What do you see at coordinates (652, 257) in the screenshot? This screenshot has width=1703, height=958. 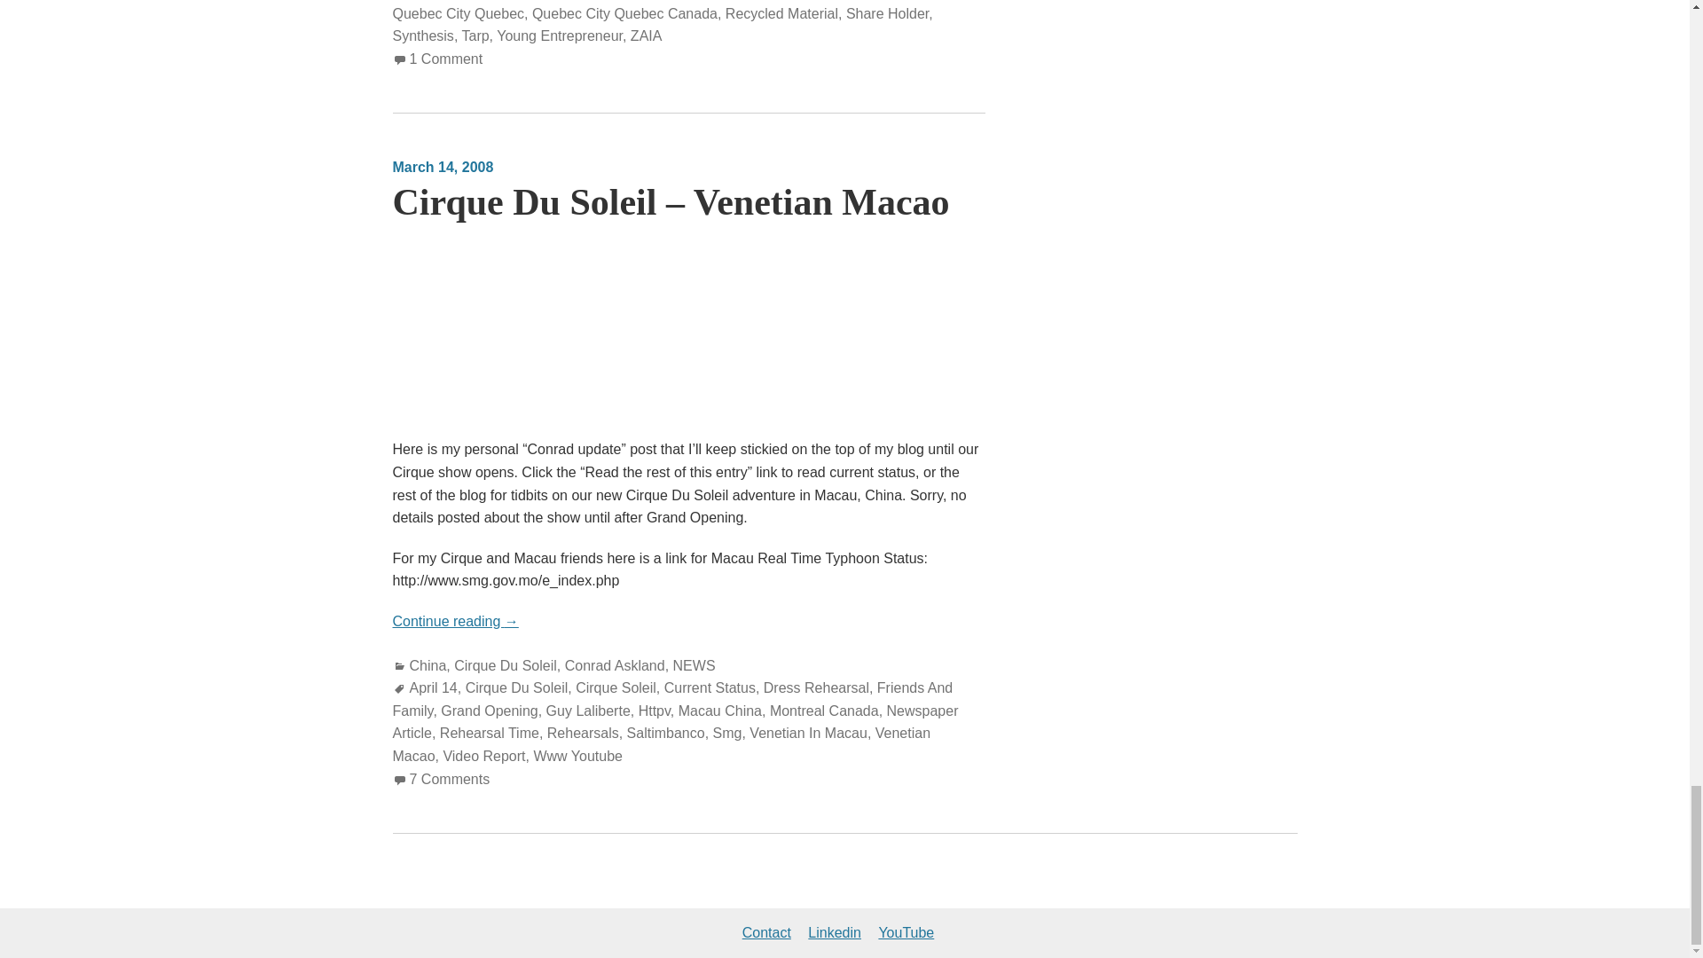 I see `cirque-macau.jpg` at bounding box center [652, 257].